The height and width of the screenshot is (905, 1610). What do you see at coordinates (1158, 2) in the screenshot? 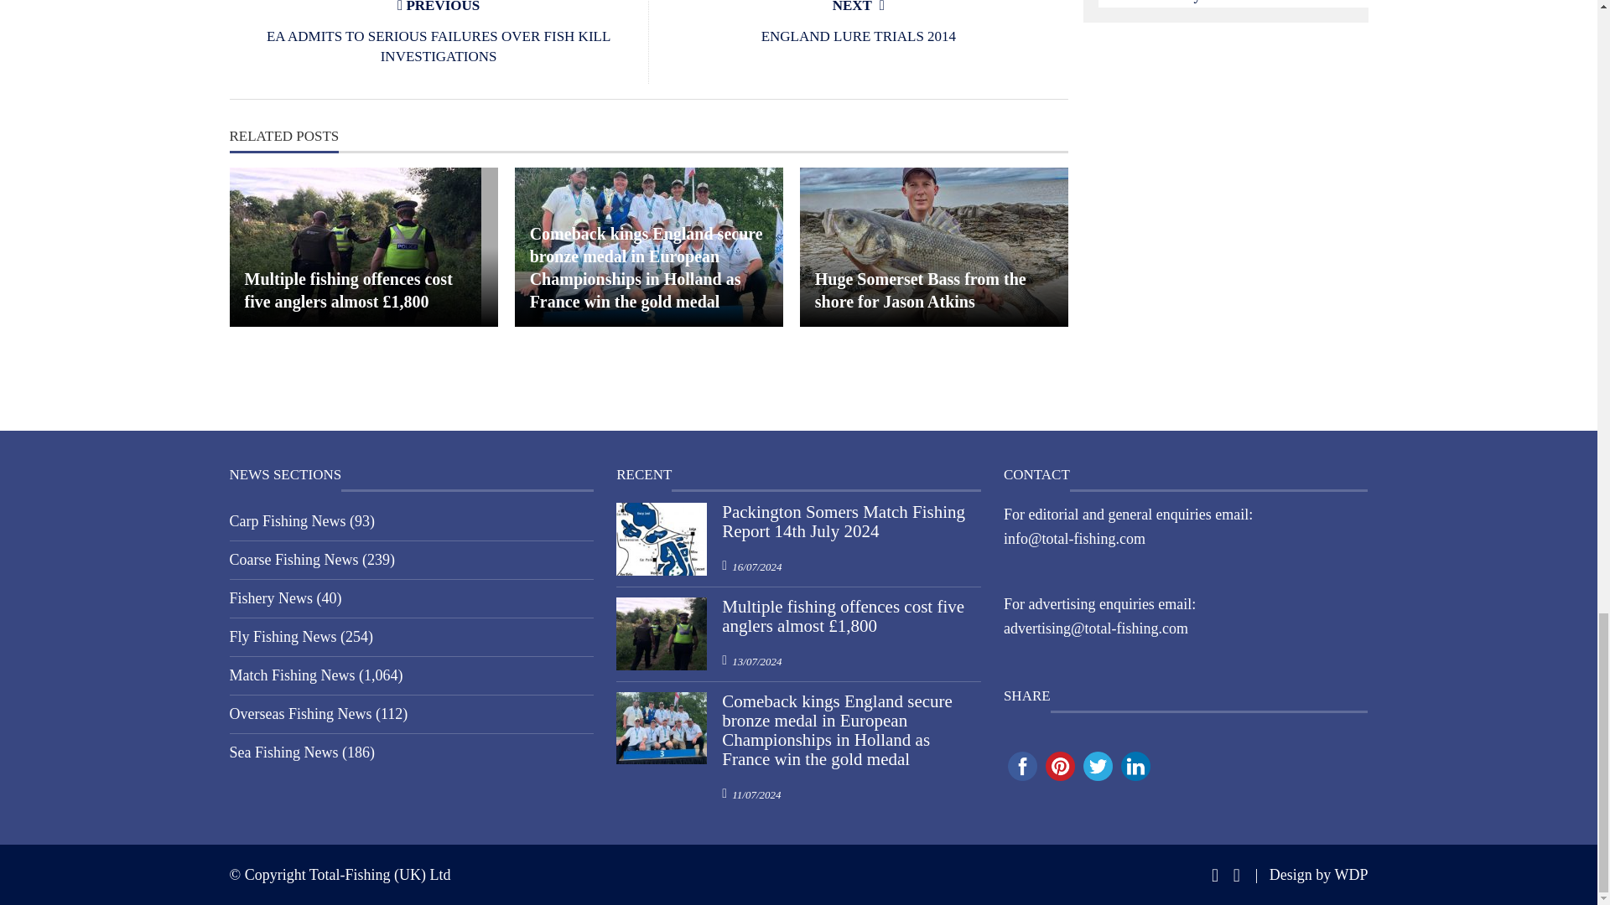
I see `Cookie Policy` at bounding box center [1158, 2].